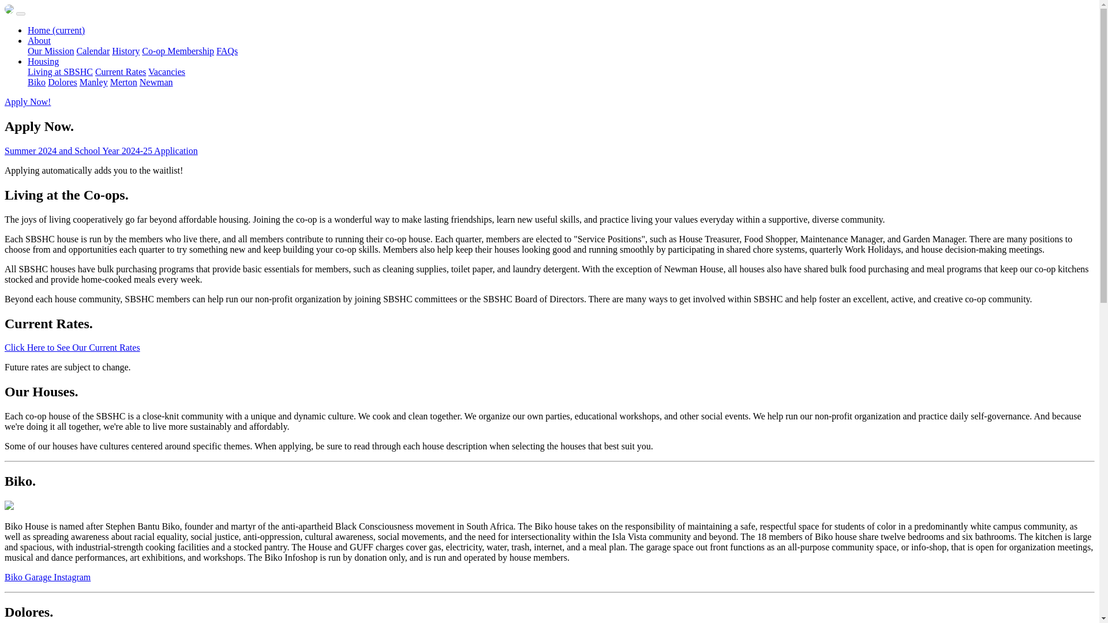  I want to click on Merton, so click(123, 82).